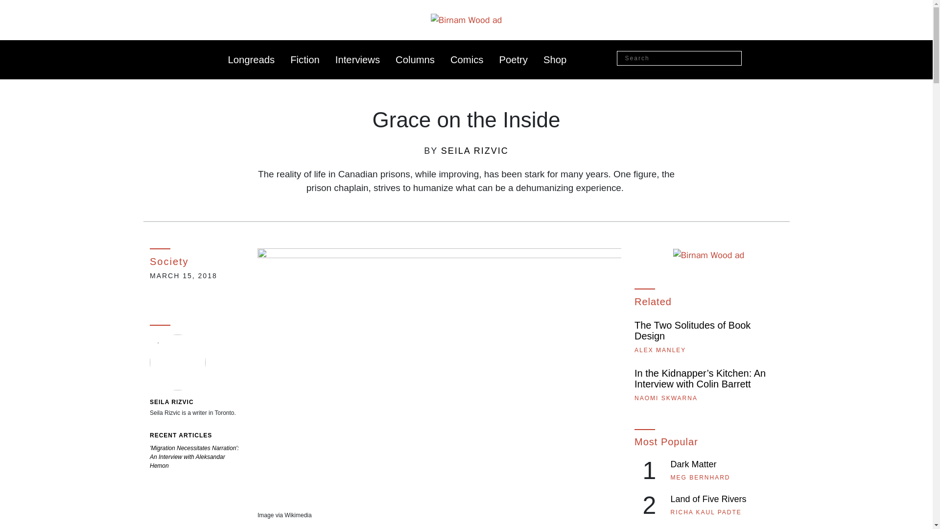  I want to click on NAOMI SKWARNA, so click(666, 398).